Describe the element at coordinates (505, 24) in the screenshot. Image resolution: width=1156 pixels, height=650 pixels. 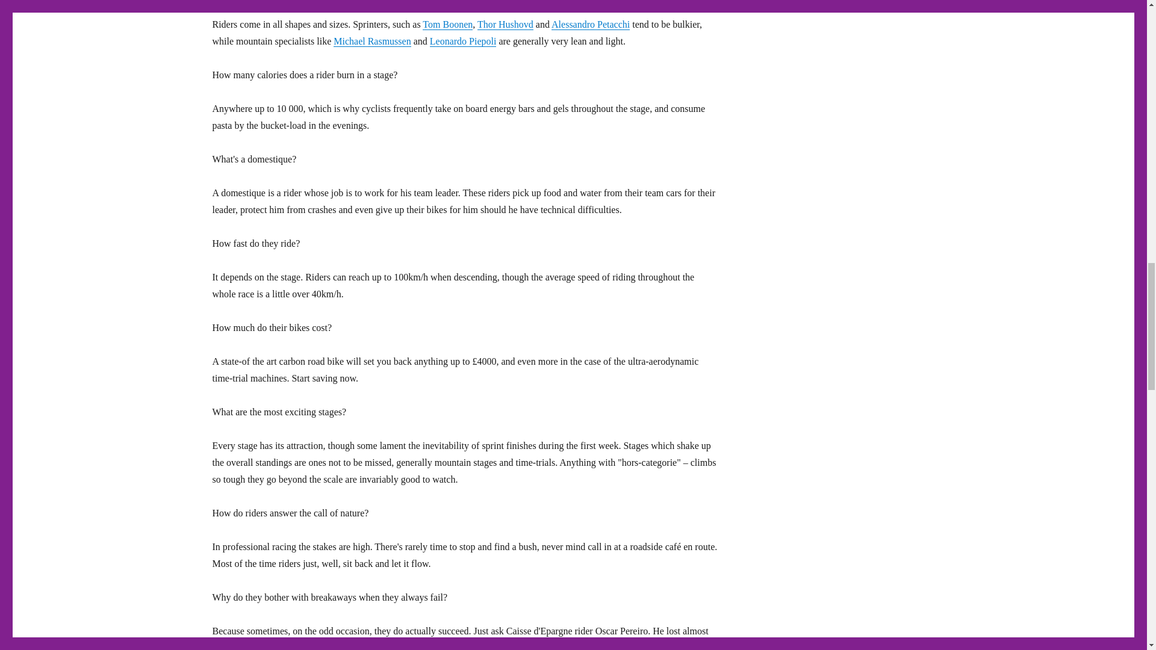
I see `Thor Hushovd` at that location.